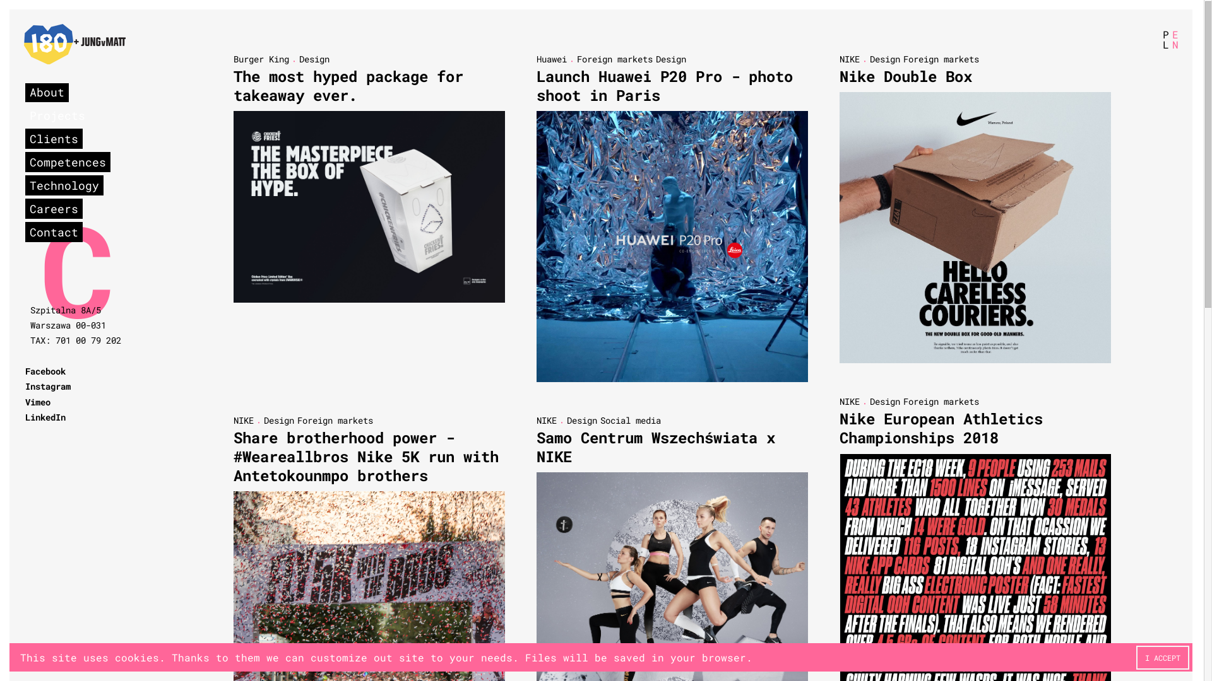 This screenshot has height=681, width=1212. I want to click on Careers, so click(54, 210).